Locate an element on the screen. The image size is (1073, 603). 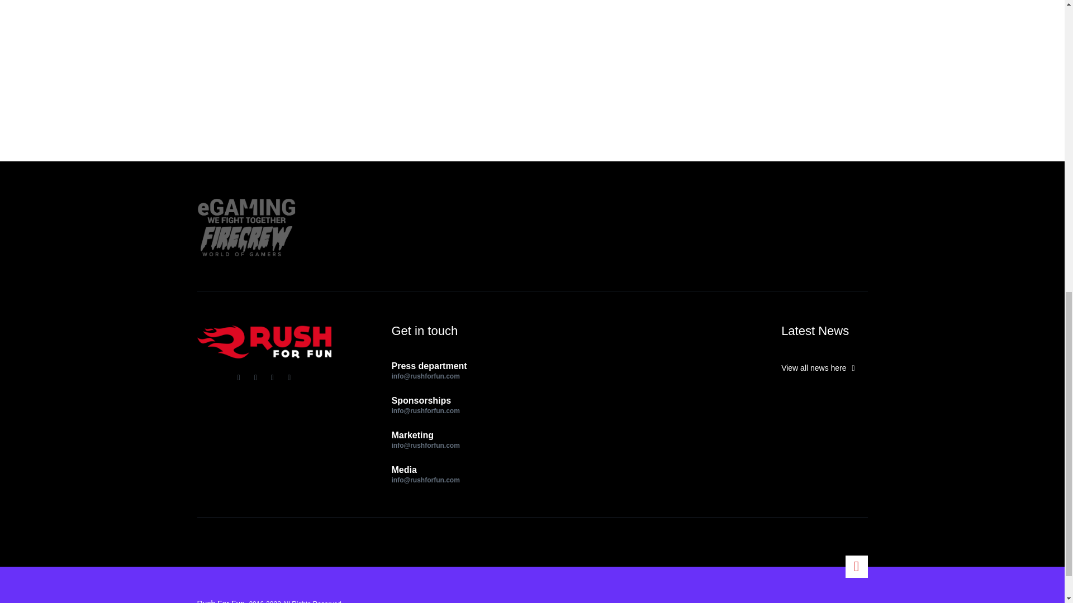
View all news here is located at coordinates (824, 368).